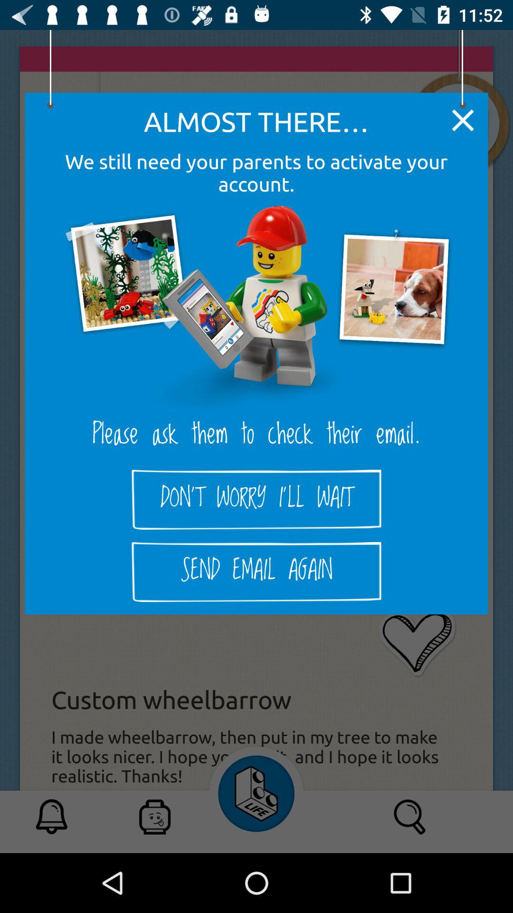 The height and width of the screenshot is (913, 513). I want to click on turn off icon above the send email again item, so click(256, 499).